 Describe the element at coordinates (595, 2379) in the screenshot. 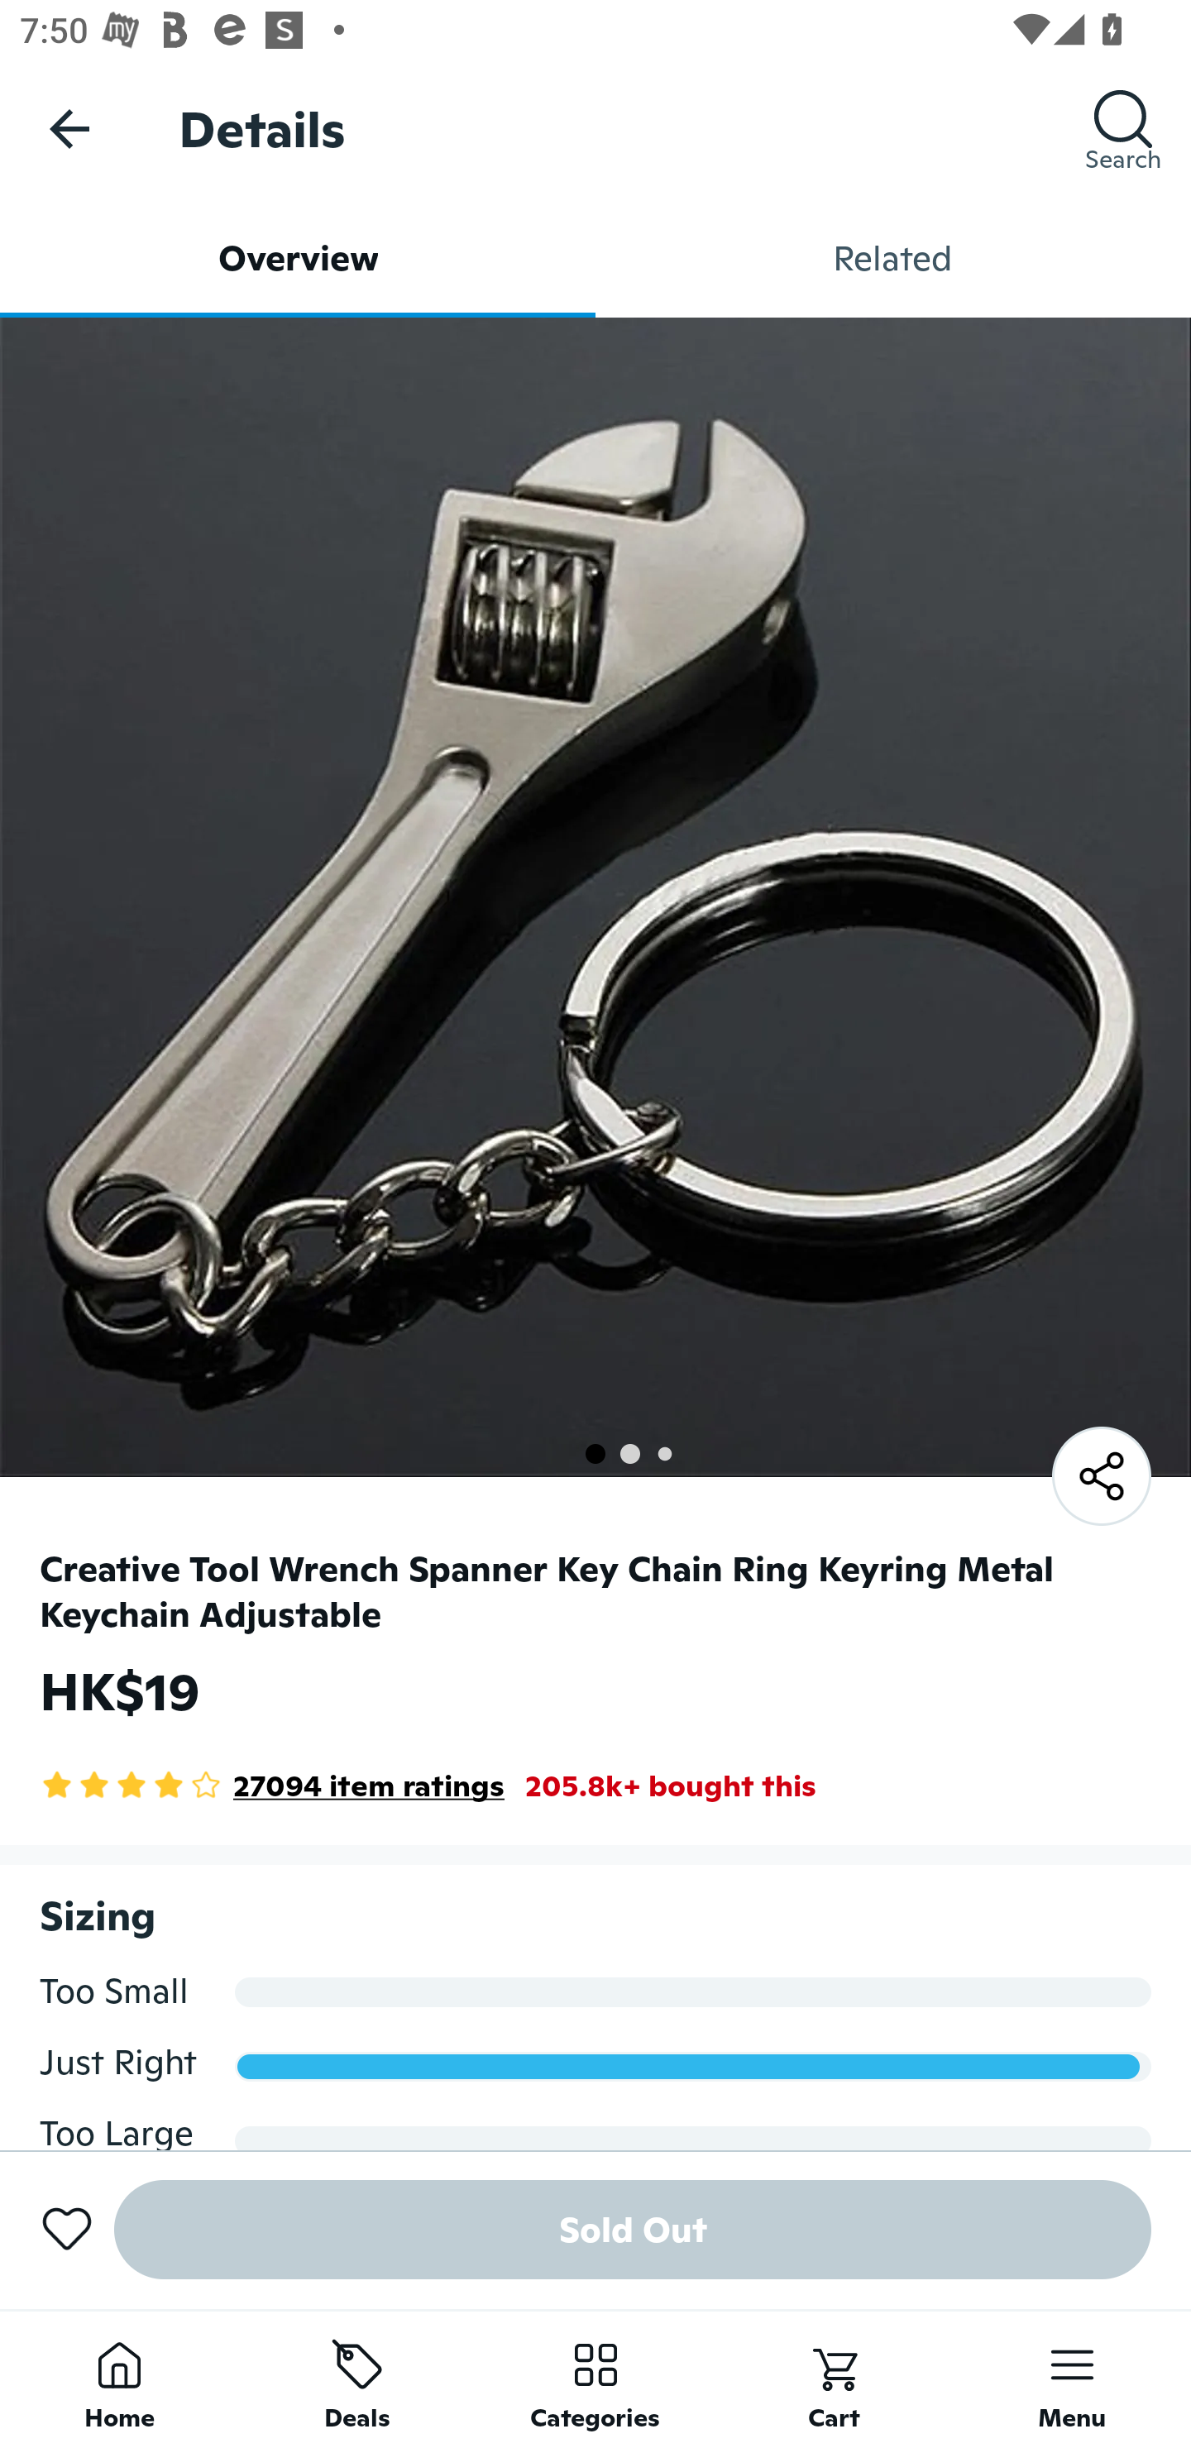

I see `Categories` at that location.